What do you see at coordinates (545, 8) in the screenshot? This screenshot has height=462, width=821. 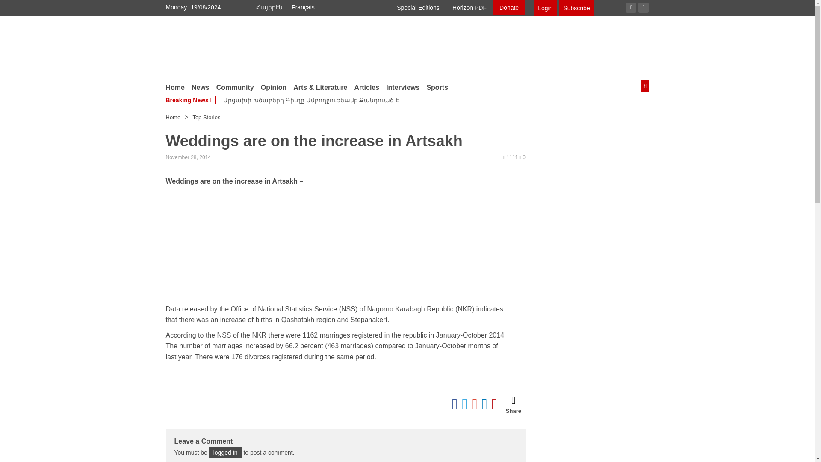 I see `Login` at bounding box center [545, 8].